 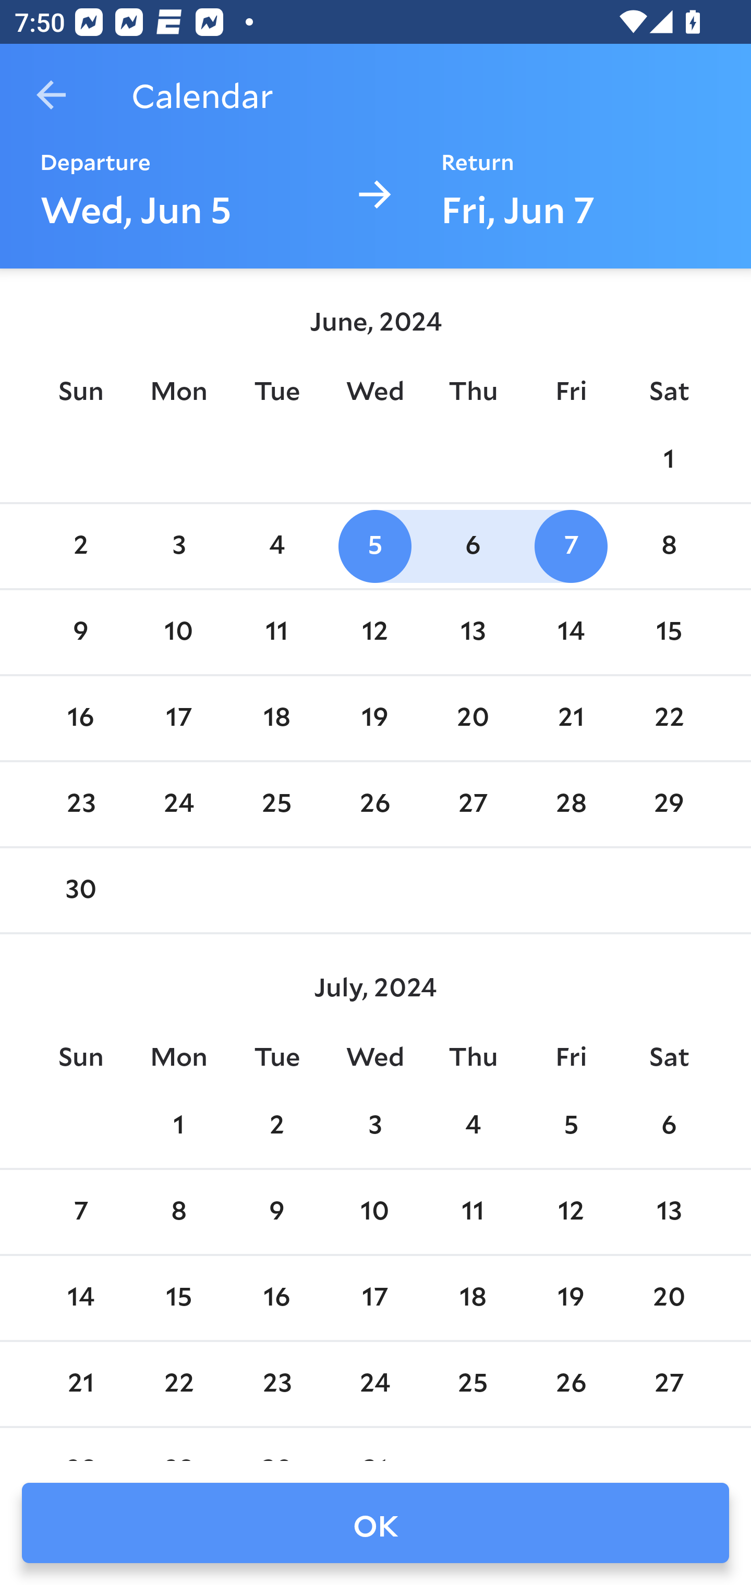 I want to click on 20, so click(x=473, y=718).